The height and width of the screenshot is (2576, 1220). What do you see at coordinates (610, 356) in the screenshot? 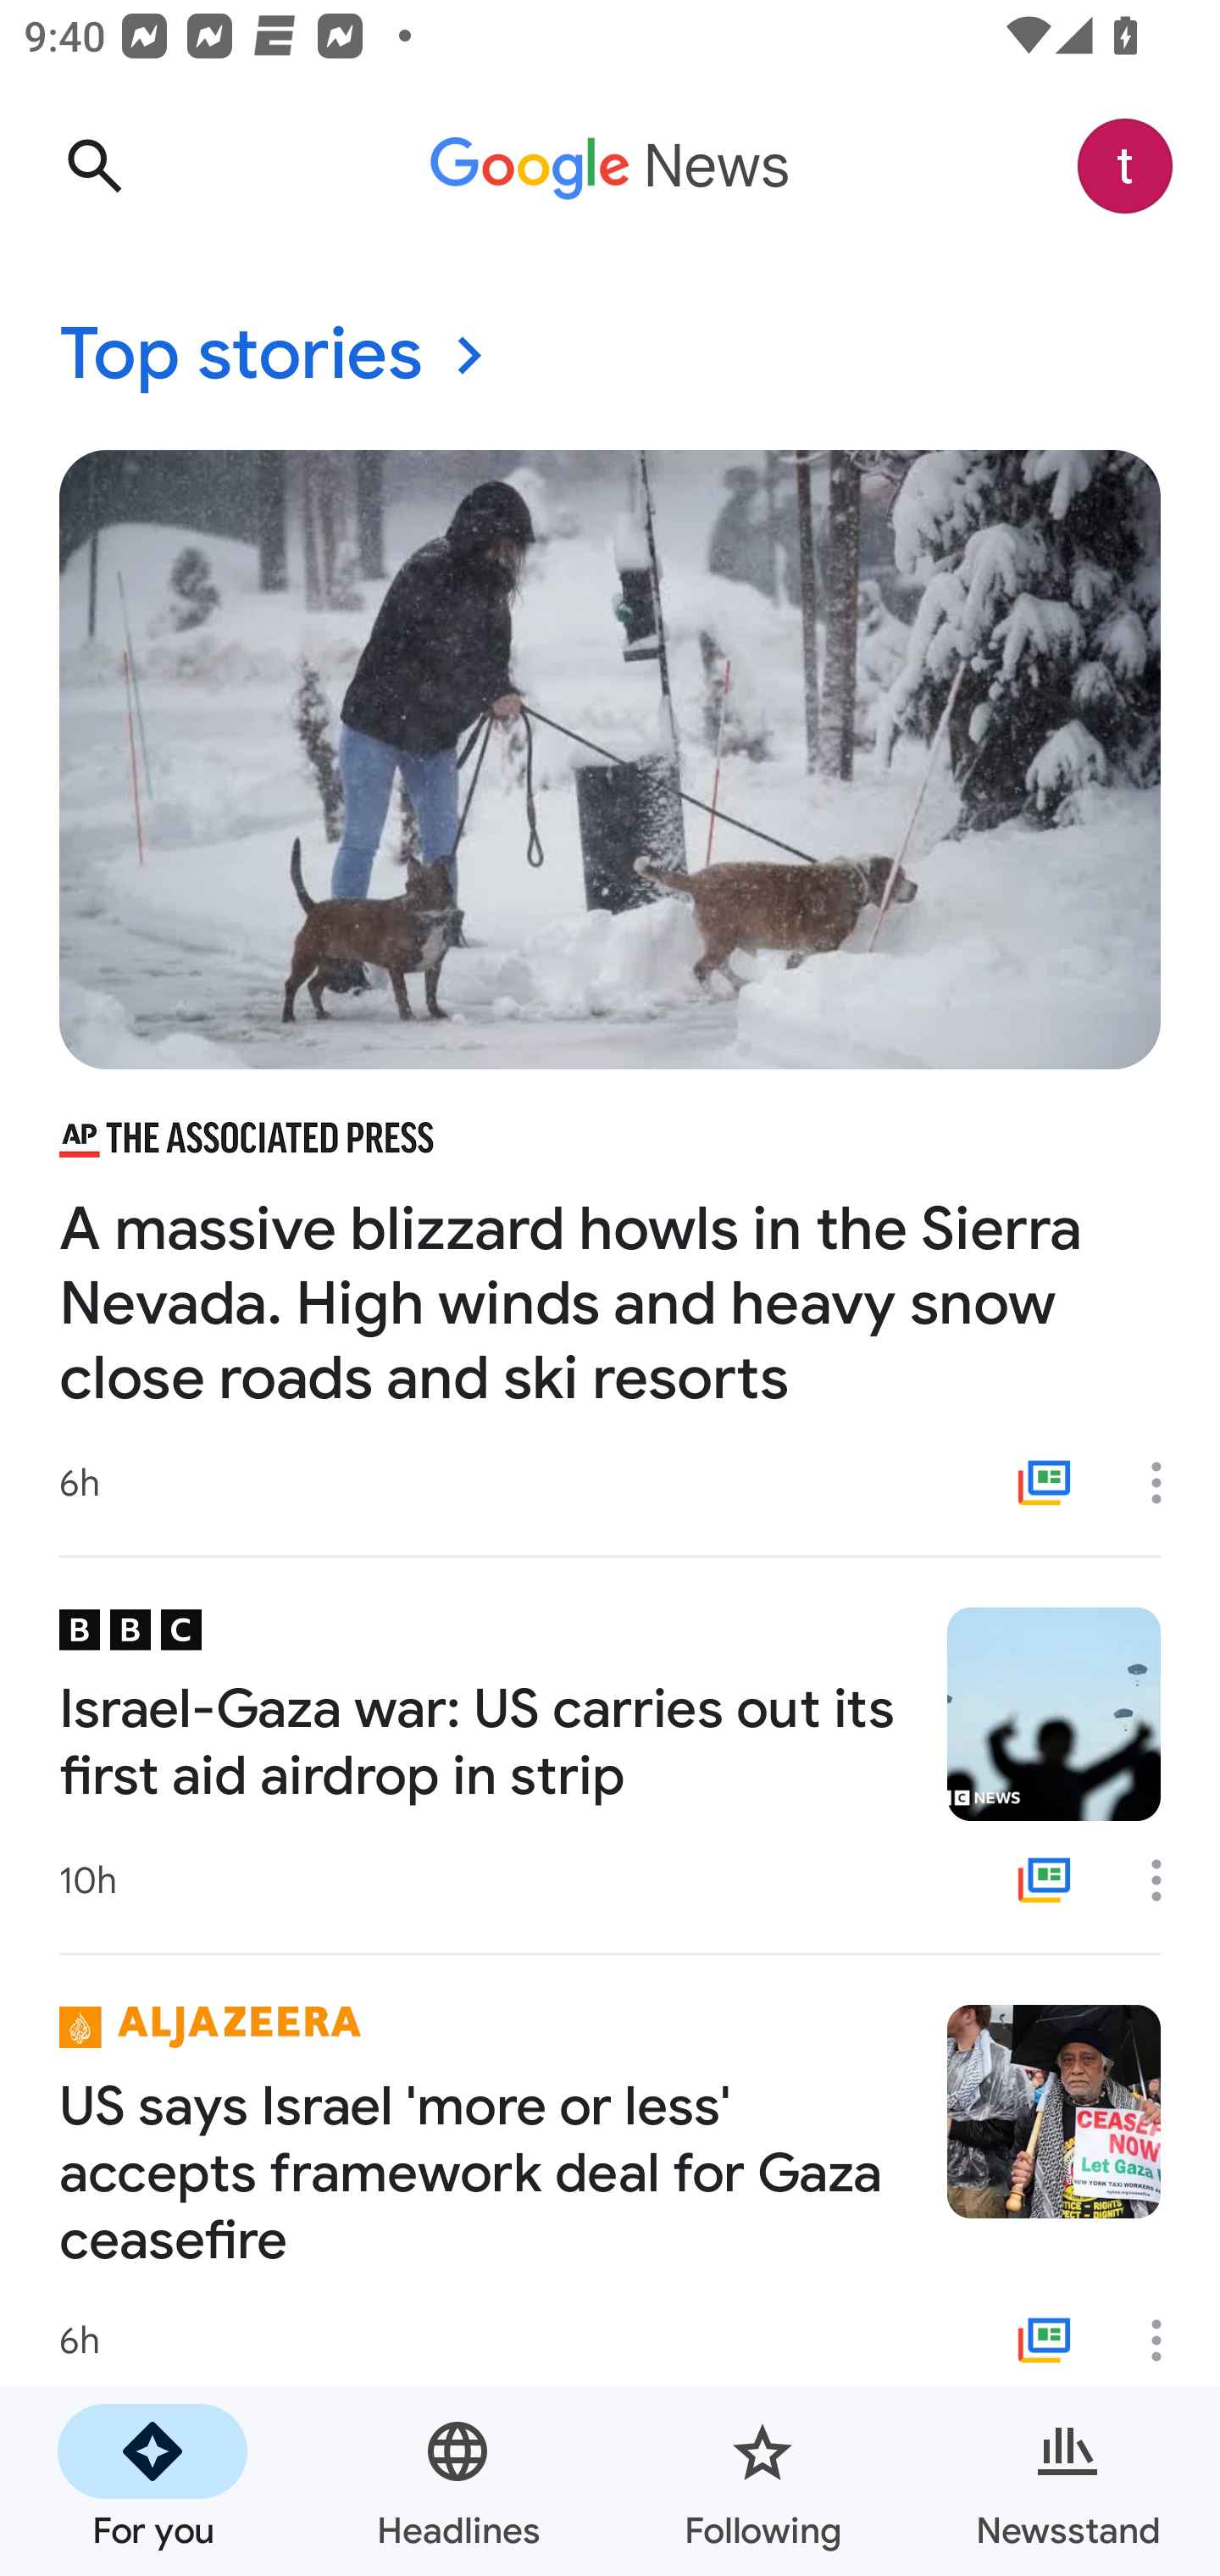
I see `Top stories` at bounding box center [610, 356].